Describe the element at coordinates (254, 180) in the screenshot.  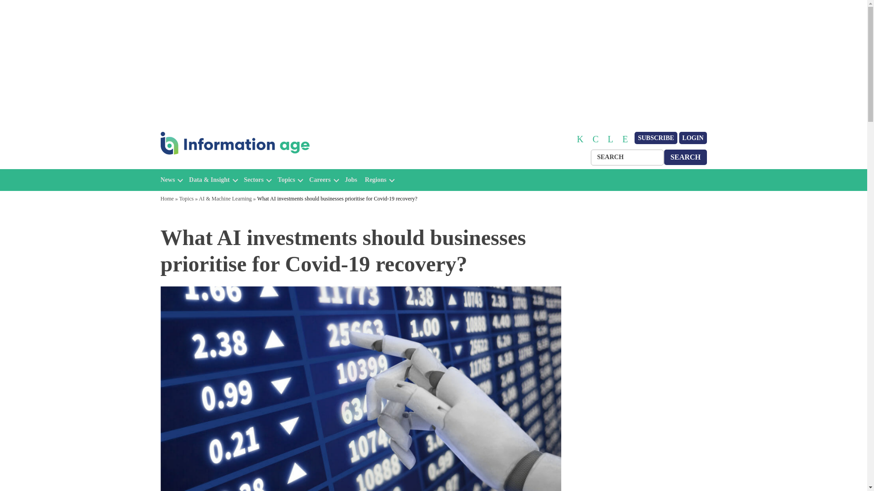
I see `Sectors` at that location.